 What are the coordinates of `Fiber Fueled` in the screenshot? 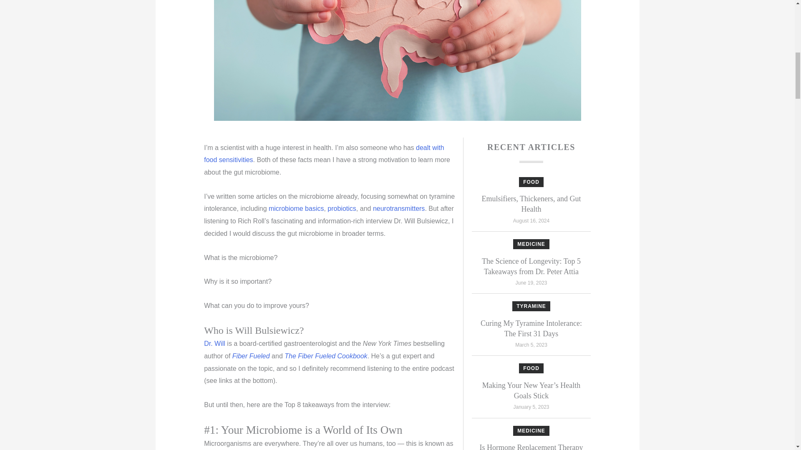 It's located at (251, 356).